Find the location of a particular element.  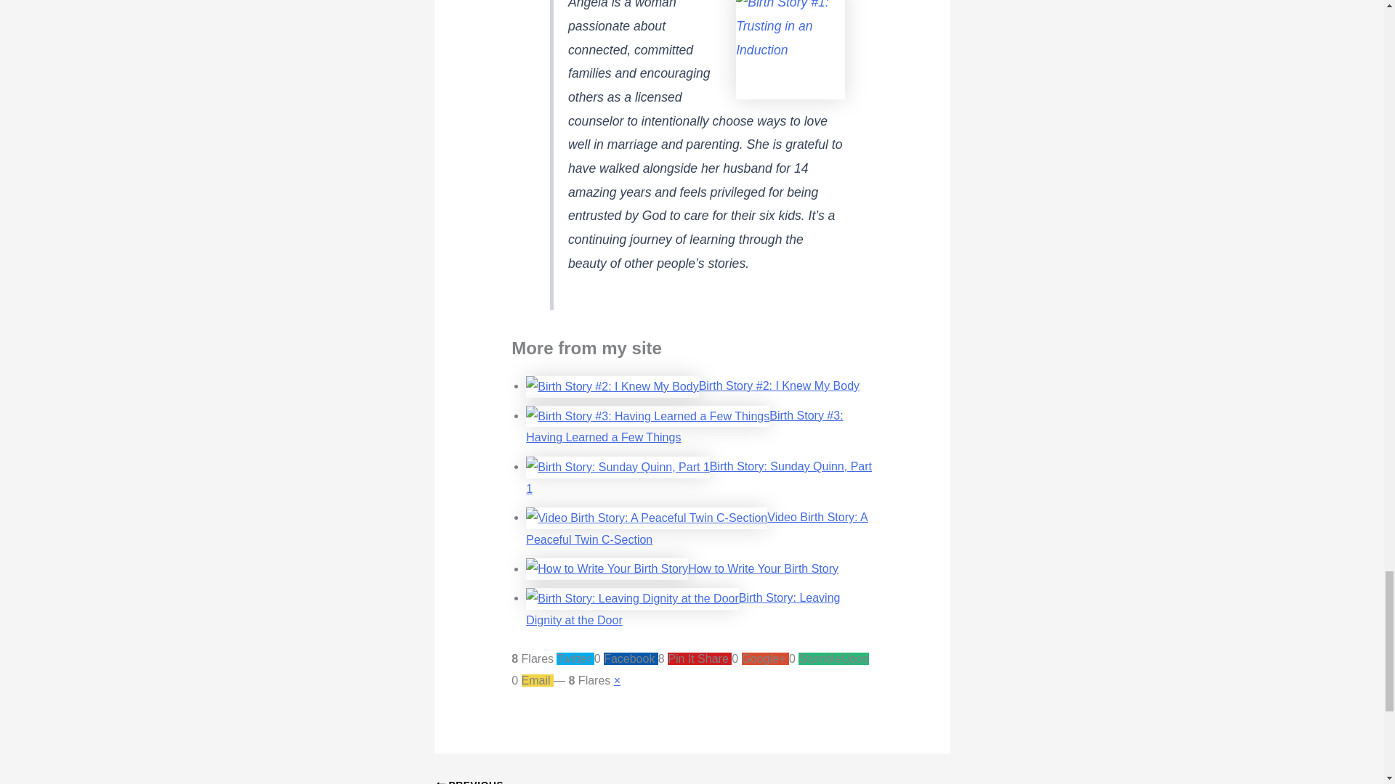

Birth Story: Leaving Dignity at the Door is located at coordinates (538, 781).